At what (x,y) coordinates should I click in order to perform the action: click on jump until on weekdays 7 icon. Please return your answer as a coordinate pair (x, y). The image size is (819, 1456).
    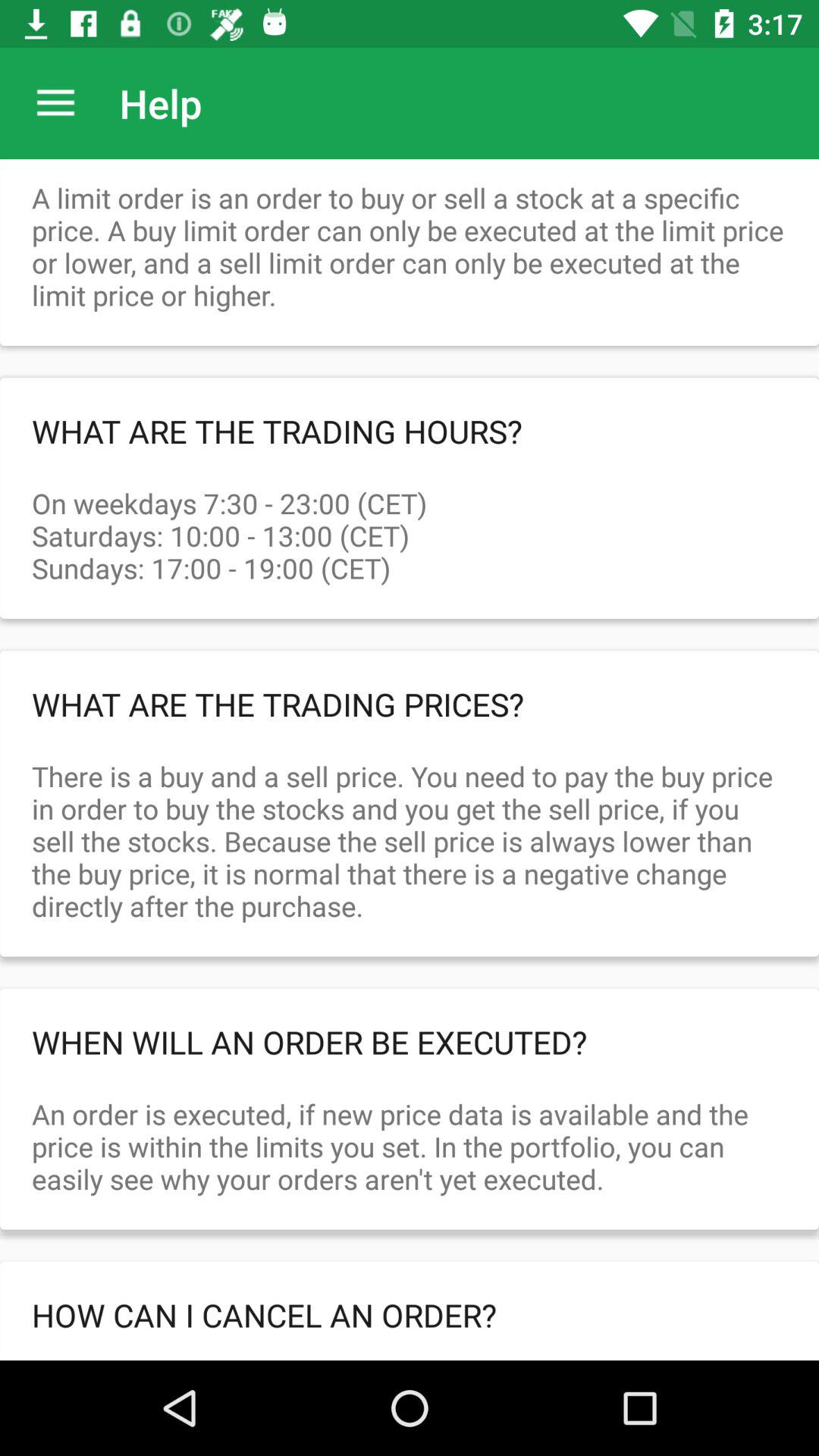
    Looking at the image, I should click on (409, 519).